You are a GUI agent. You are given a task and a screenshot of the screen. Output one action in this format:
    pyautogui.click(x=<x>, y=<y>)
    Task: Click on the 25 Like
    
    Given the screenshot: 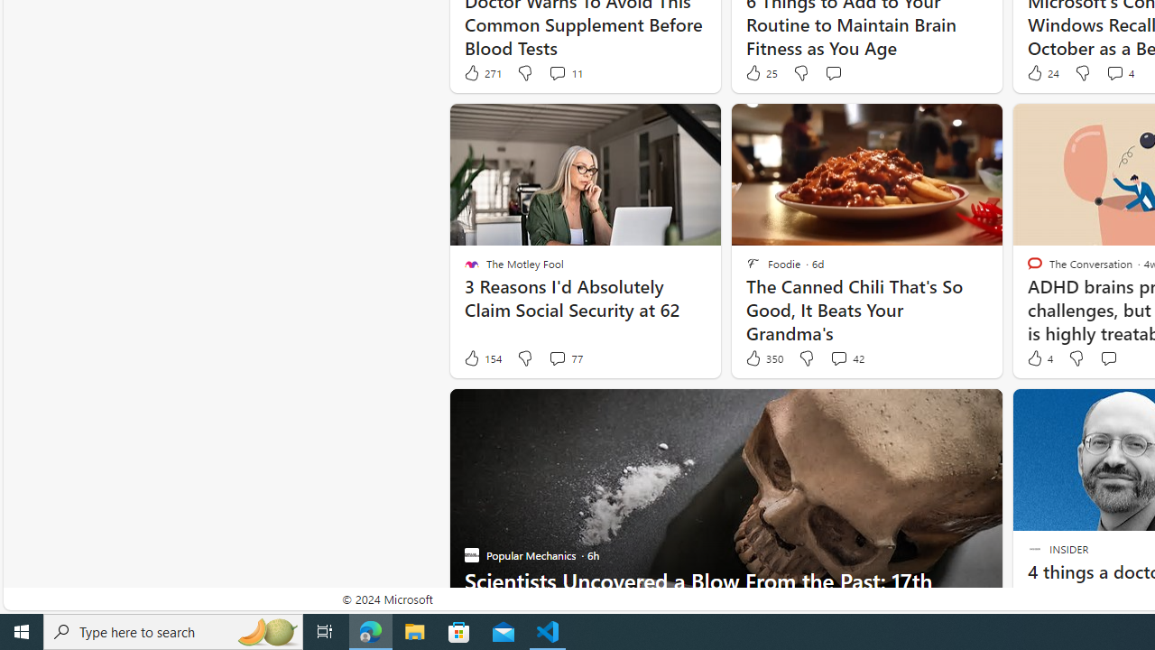 What is the action you would take?
    pyautogui.click(x=761, y=72)
    